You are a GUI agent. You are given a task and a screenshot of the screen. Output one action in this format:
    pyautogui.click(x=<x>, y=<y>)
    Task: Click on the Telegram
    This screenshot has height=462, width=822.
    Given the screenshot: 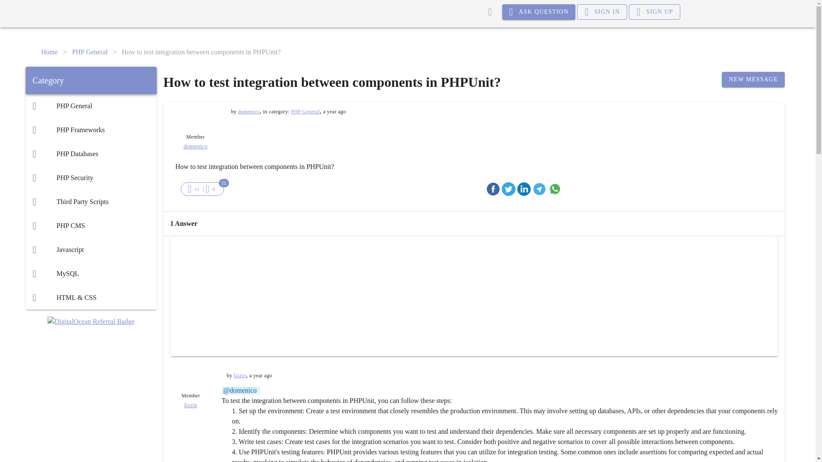 What is the action you would take?
    pyautogui.click(x=539, y=189)
    